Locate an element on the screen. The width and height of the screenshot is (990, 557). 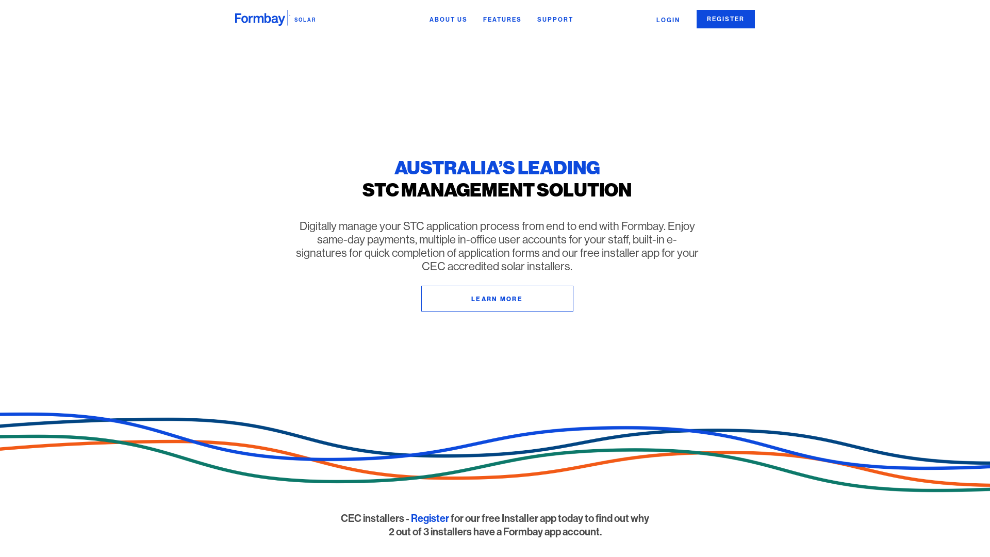
LEARN MORE is located at coordinates (497, 299).